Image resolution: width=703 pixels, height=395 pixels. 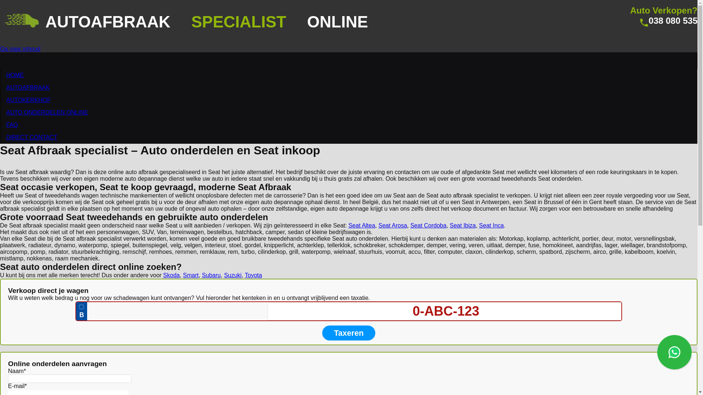 What do you see at coordinates (491, 225) in the screenshot?
I see `Seat Inca` at bounding box center [491, 225].